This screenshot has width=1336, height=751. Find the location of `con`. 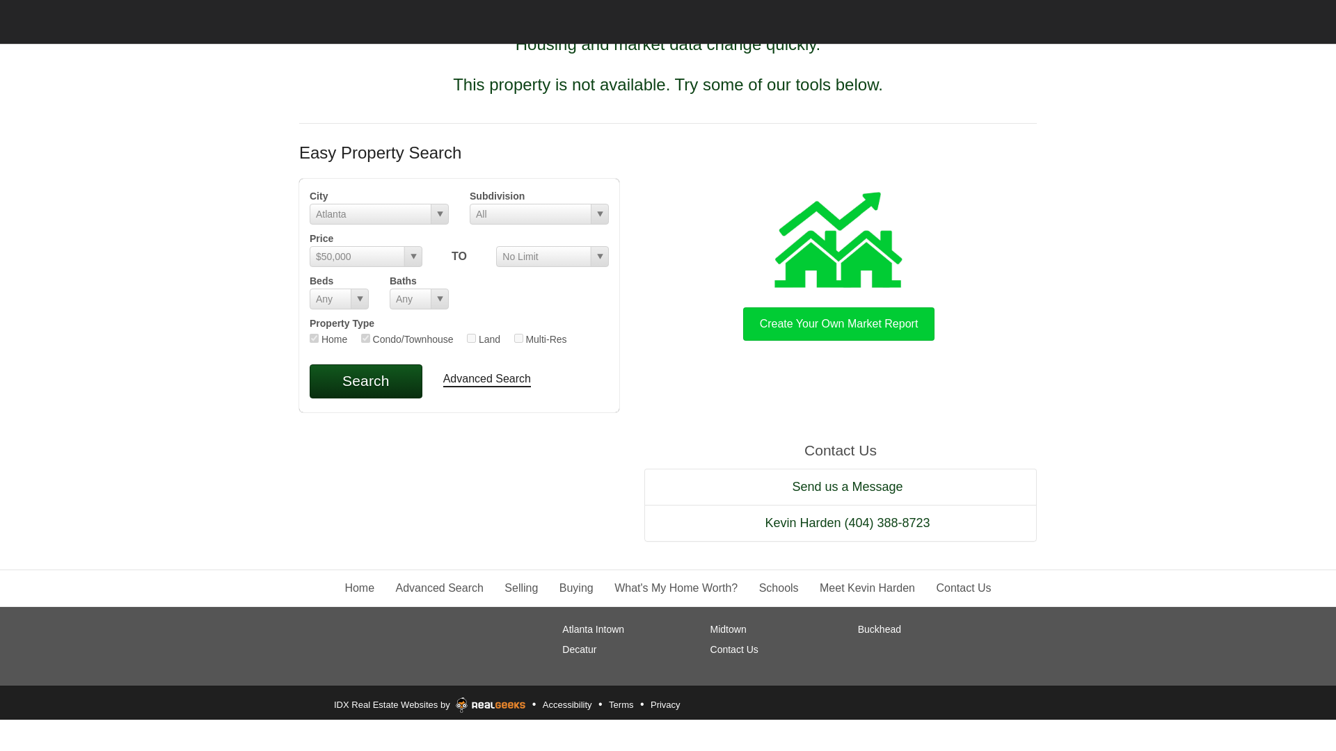

con is located at coordinates (365, 338).